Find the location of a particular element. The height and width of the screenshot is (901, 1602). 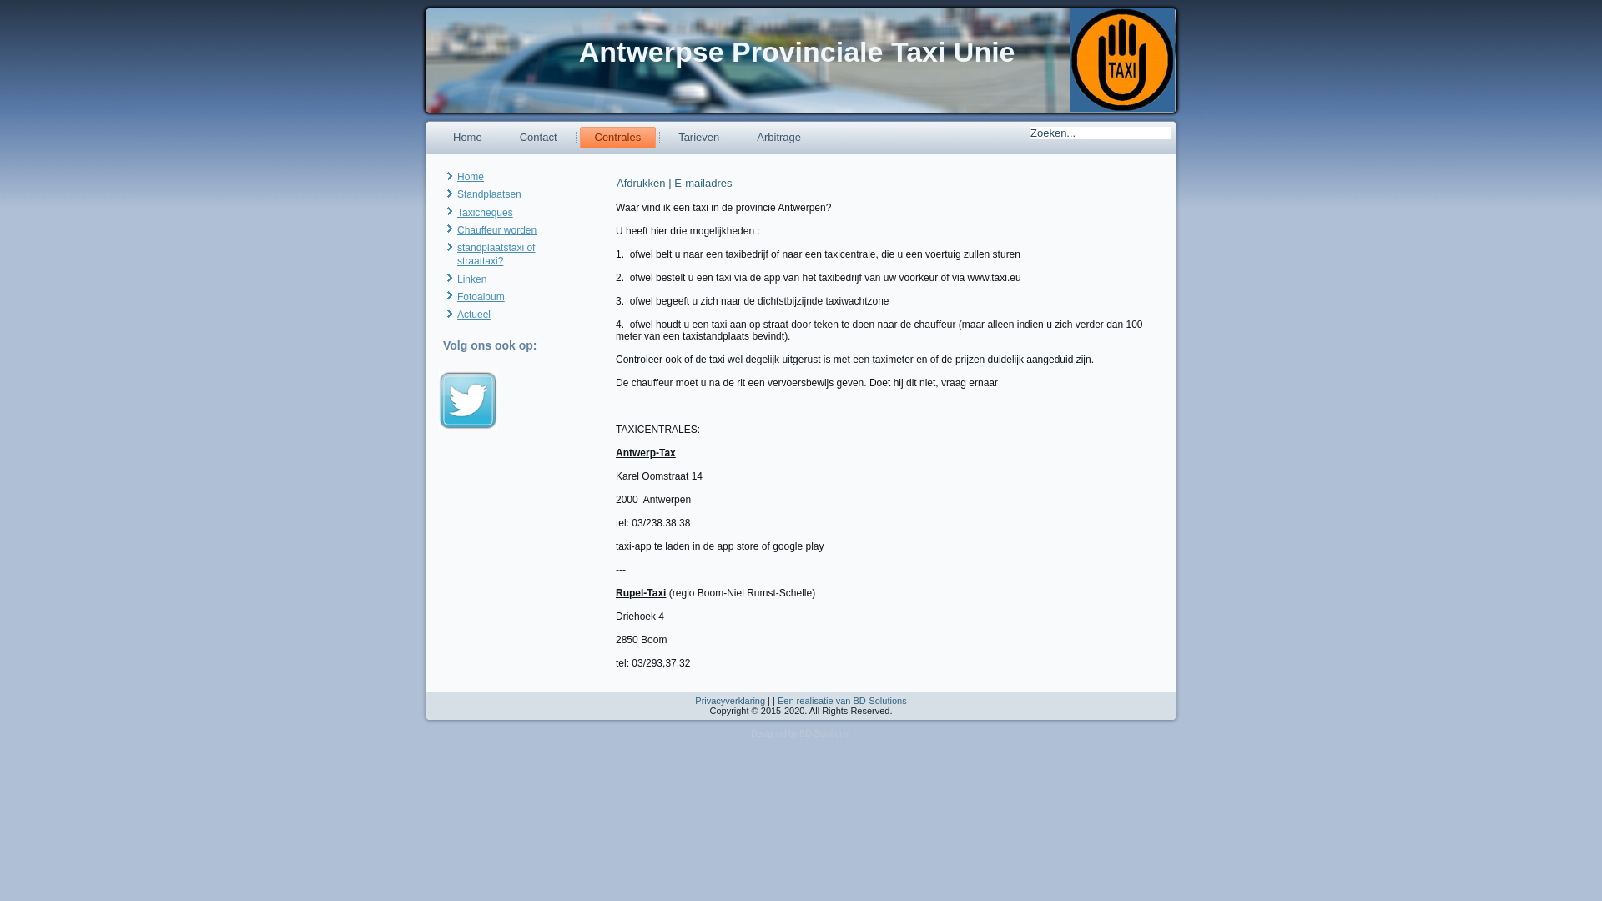

Taxicheques is located at coordinates (486, 213).